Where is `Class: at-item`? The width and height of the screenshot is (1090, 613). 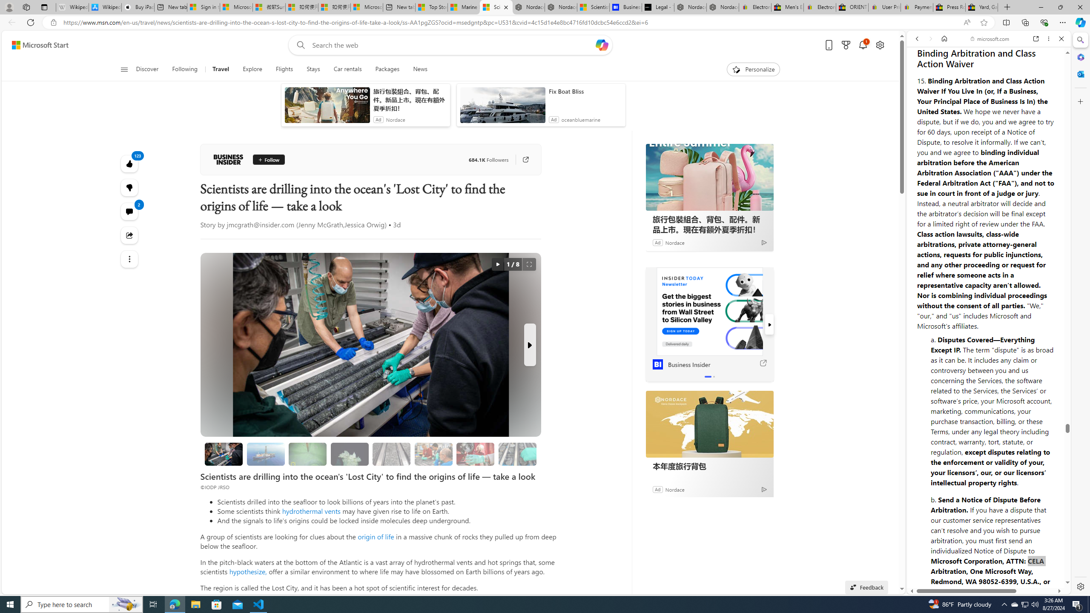
Class: at-item is located at coordinates (129, 259).